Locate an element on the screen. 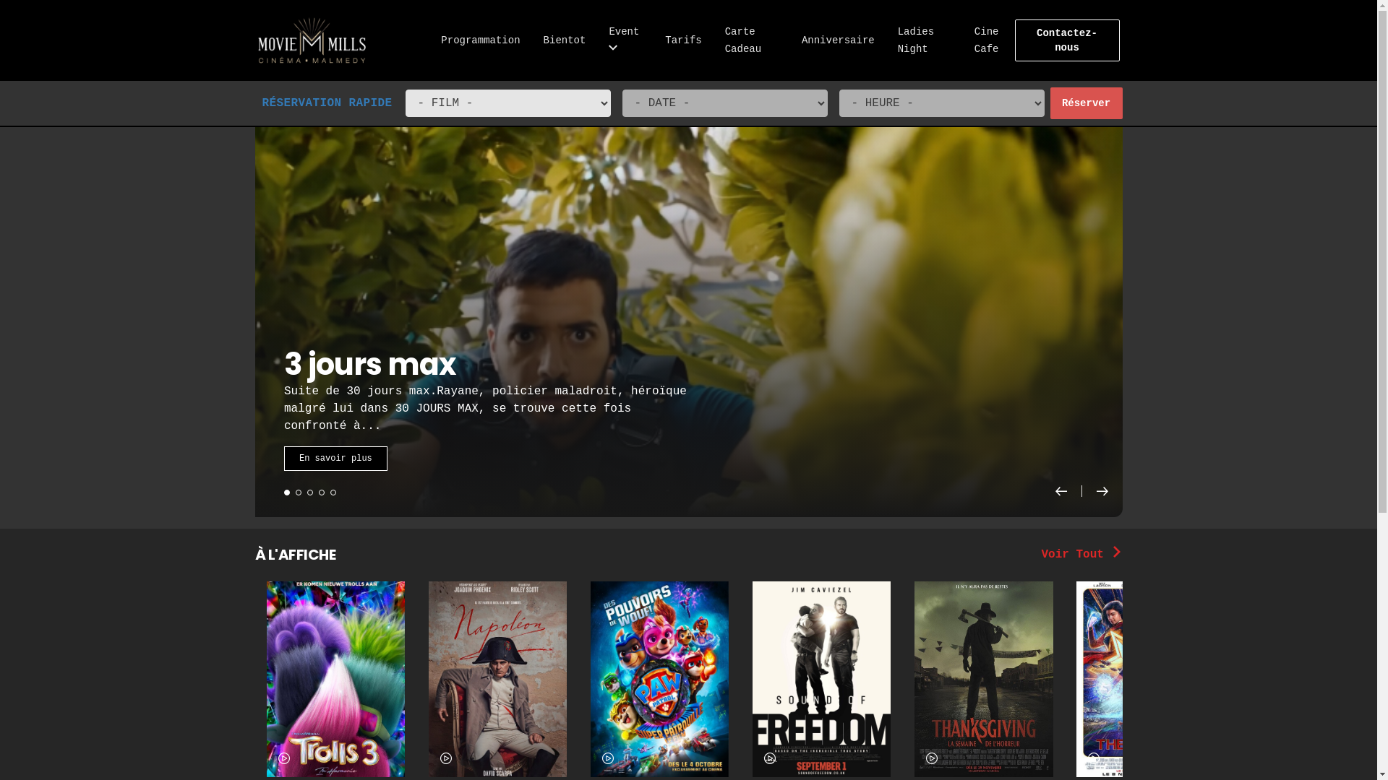 This screenshot has height=780, width=1388. Contactez-nous is located at coordinates (1067, 40).